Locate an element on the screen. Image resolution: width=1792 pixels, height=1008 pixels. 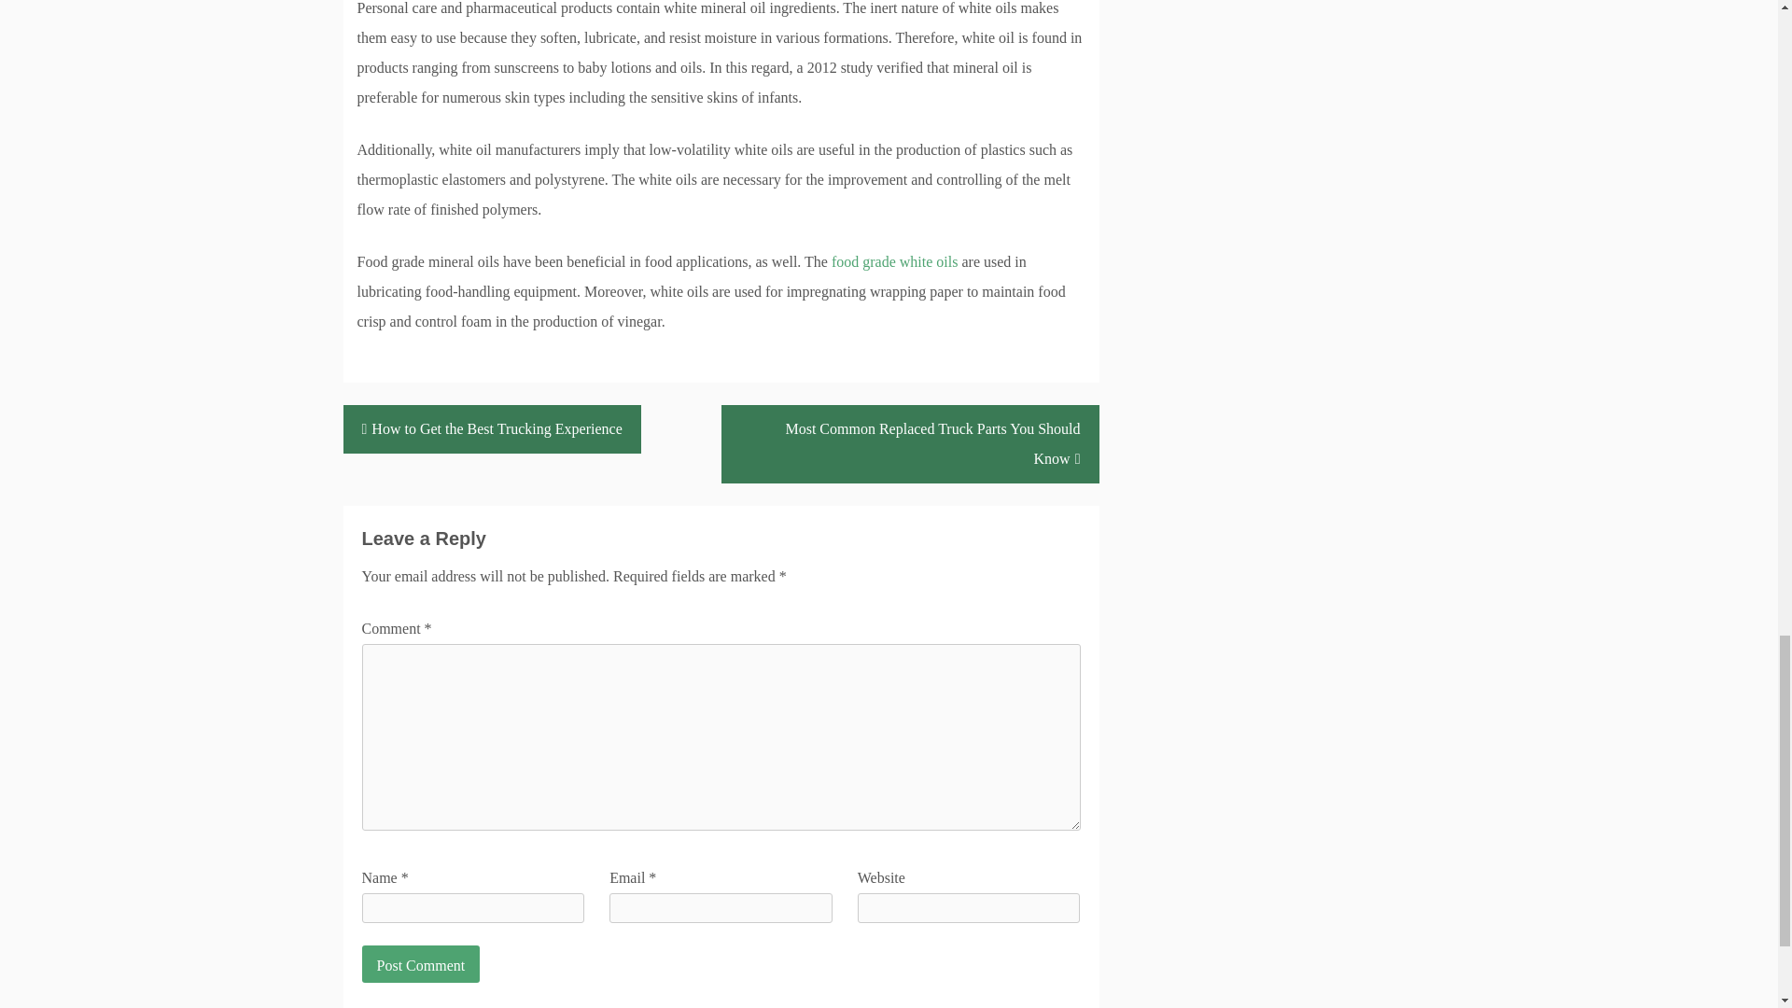
How to Get the Best Trucking Experience is located at coordinates (493, 429).